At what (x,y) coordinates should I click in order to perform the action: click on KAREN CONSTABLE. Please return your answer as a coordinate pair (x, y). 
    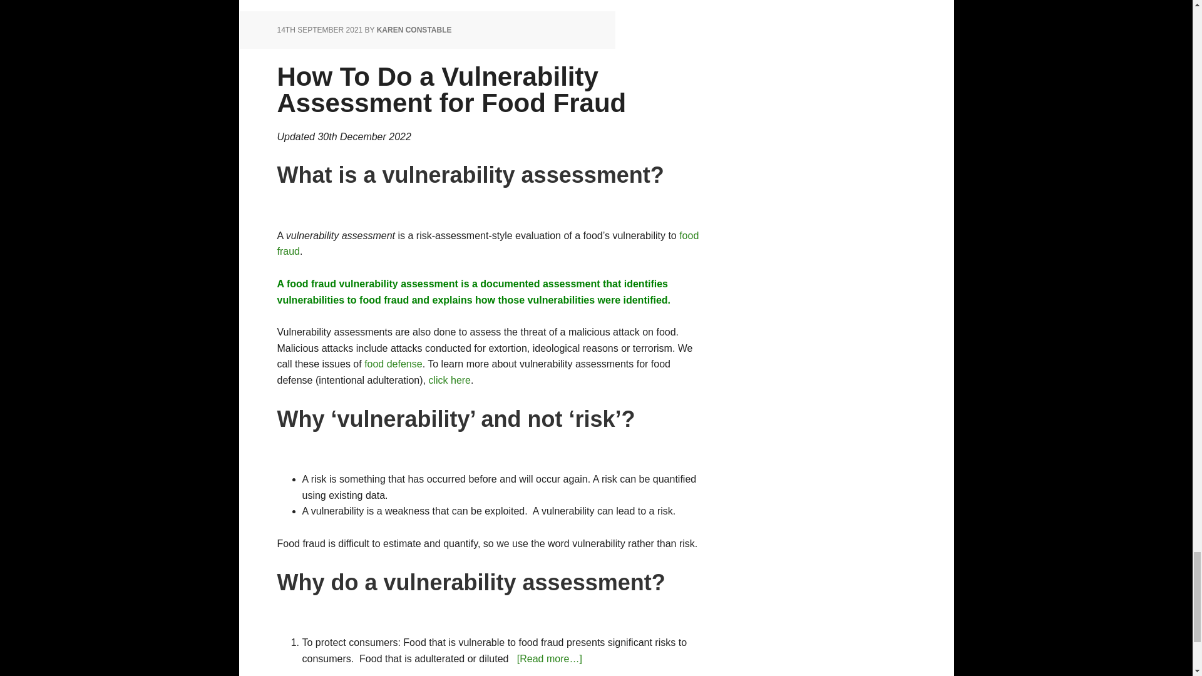
    Looking at the image, I should click on (414, 30).